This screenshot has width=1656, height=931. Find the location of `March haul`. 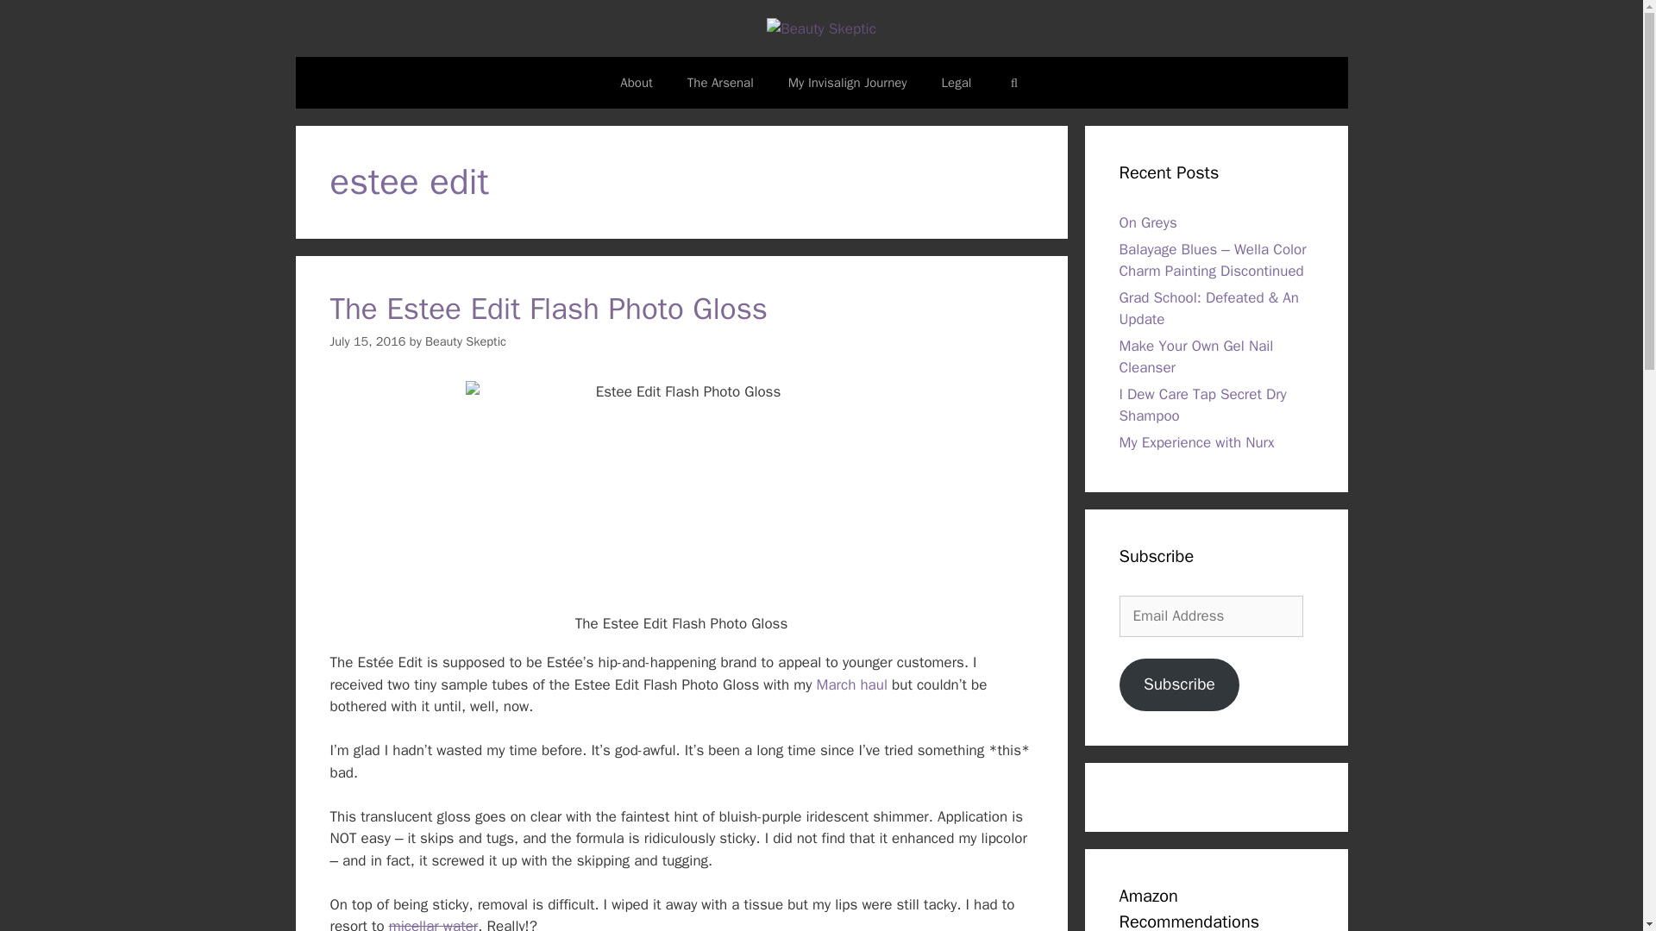

March haul is located at coordinates (852, 684).